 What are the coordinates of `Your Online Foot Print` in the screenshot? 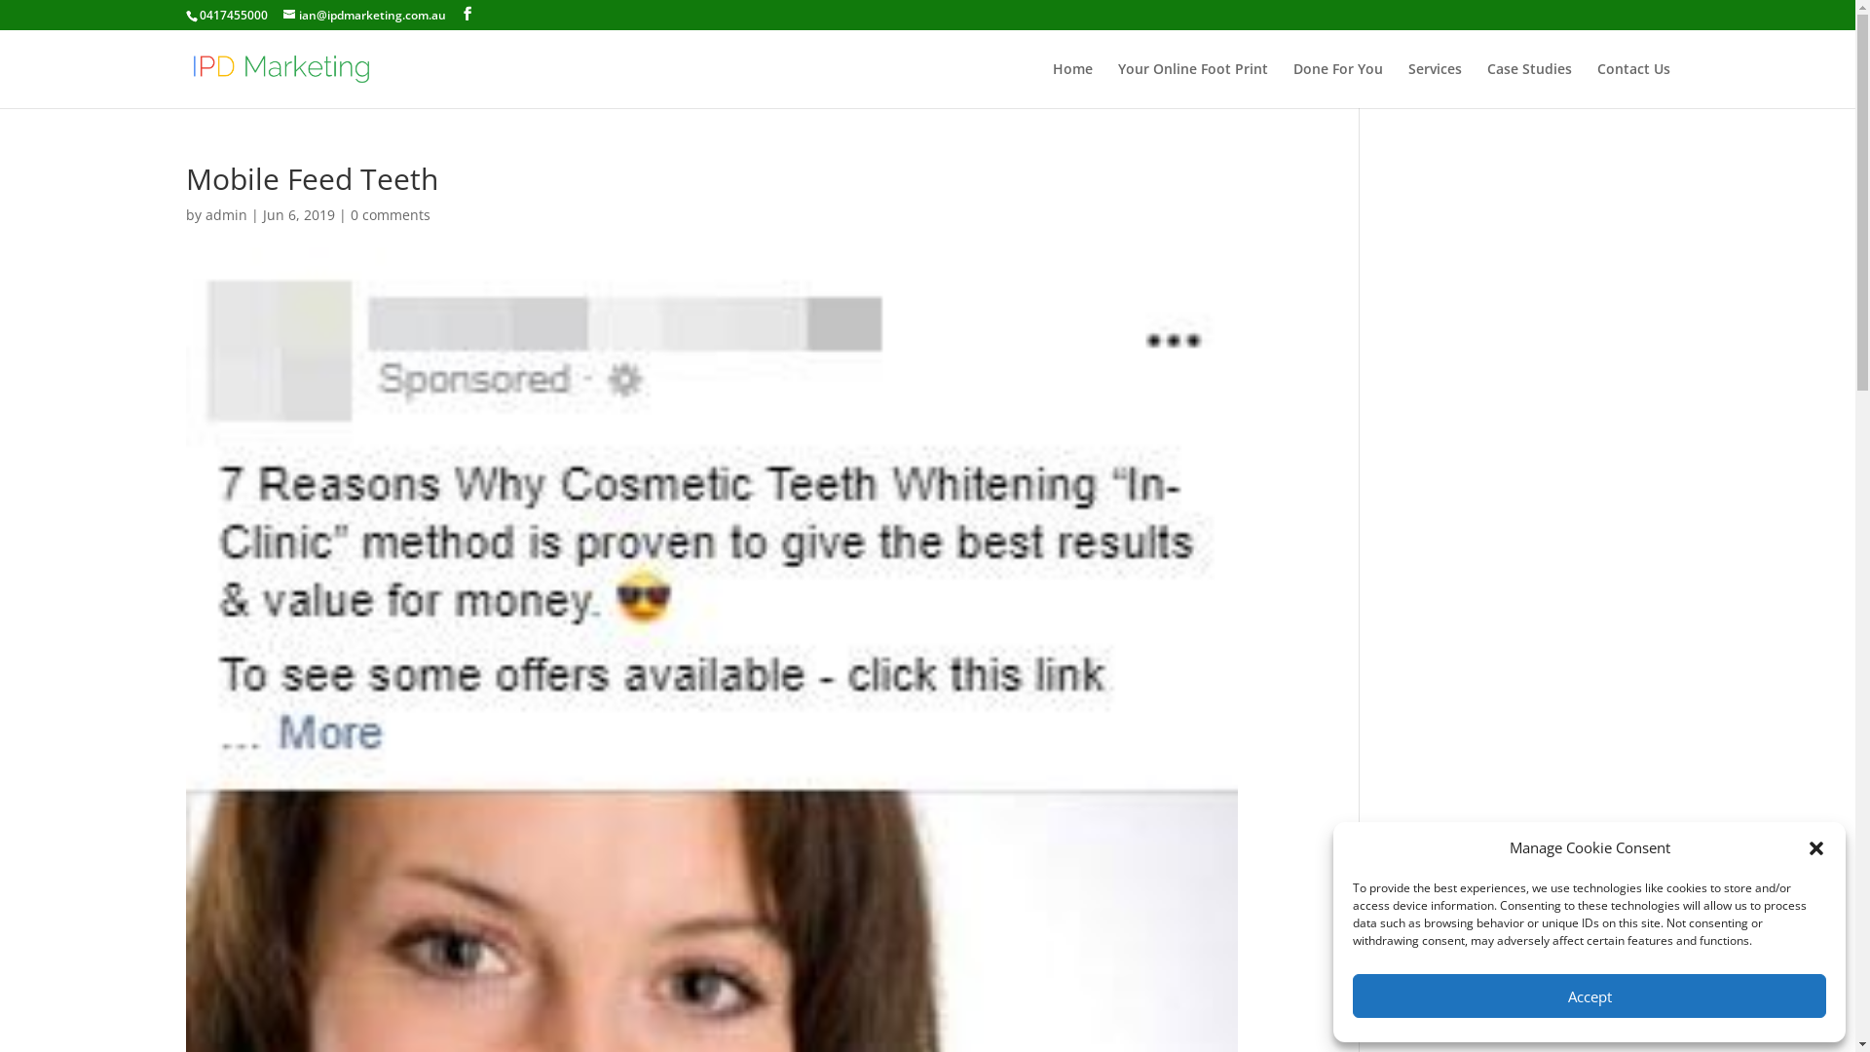 It's located at (1193, 86).